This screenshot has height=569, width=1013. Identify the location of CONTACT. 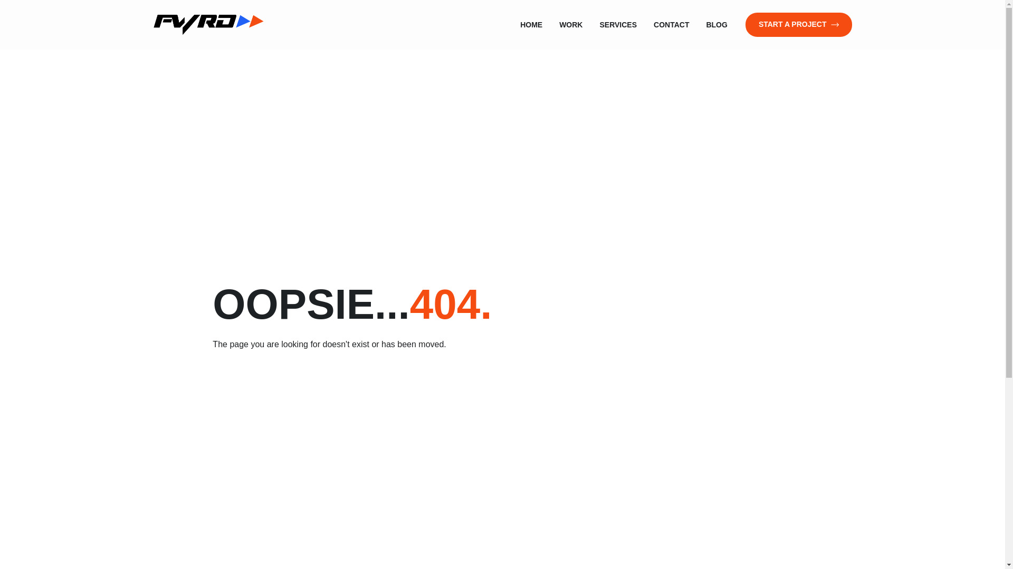
(671, 24).